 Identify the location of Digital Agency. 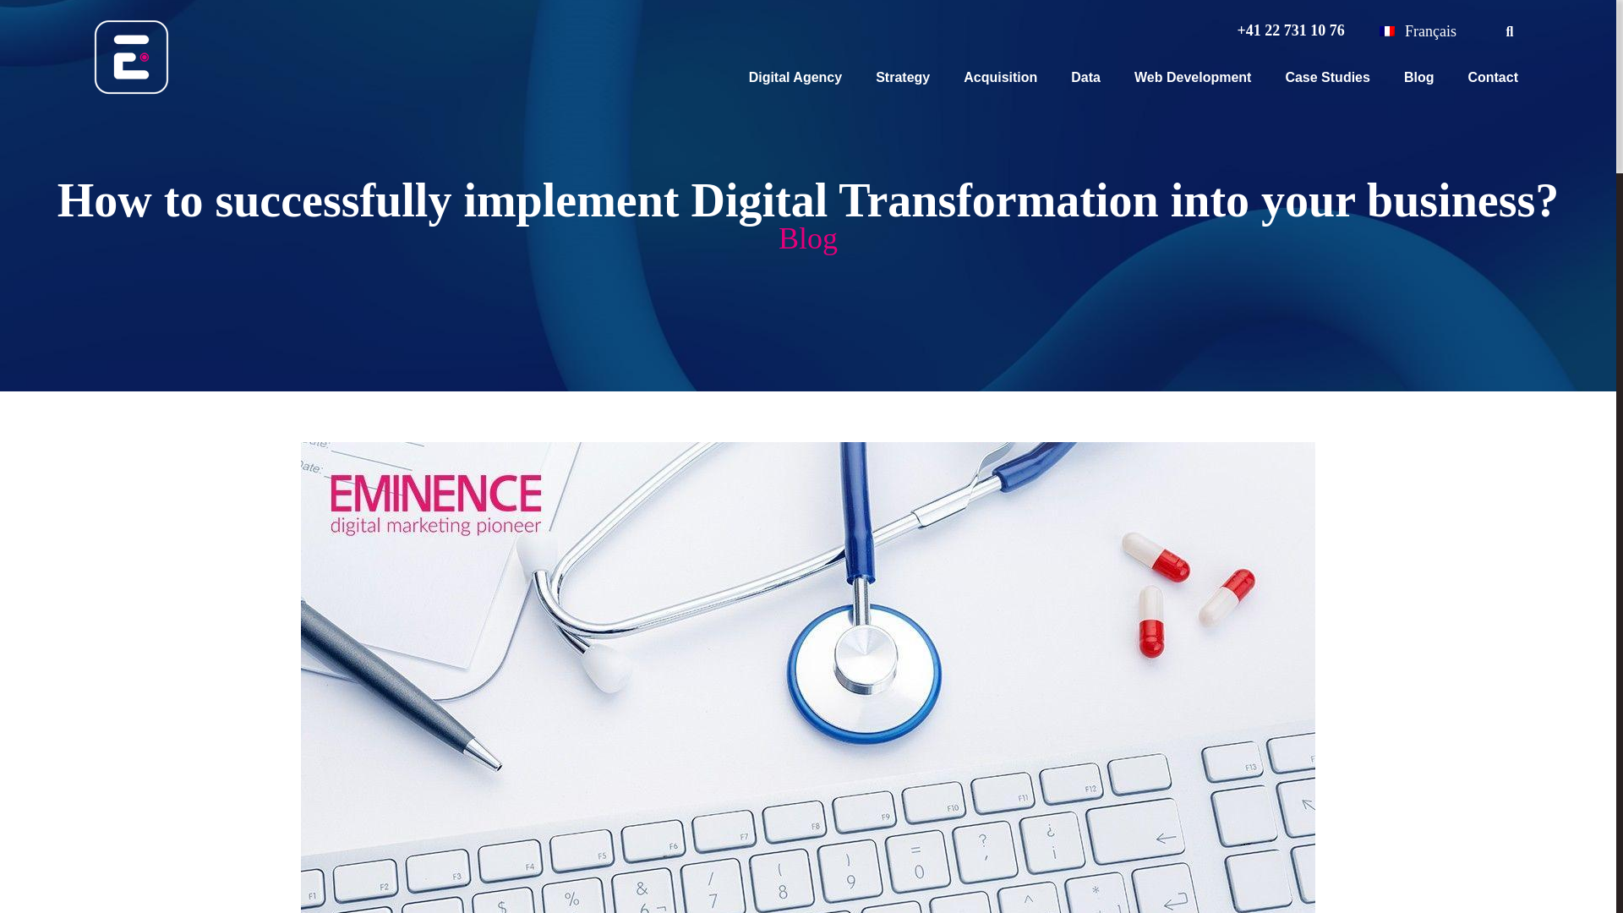
(795, 78).